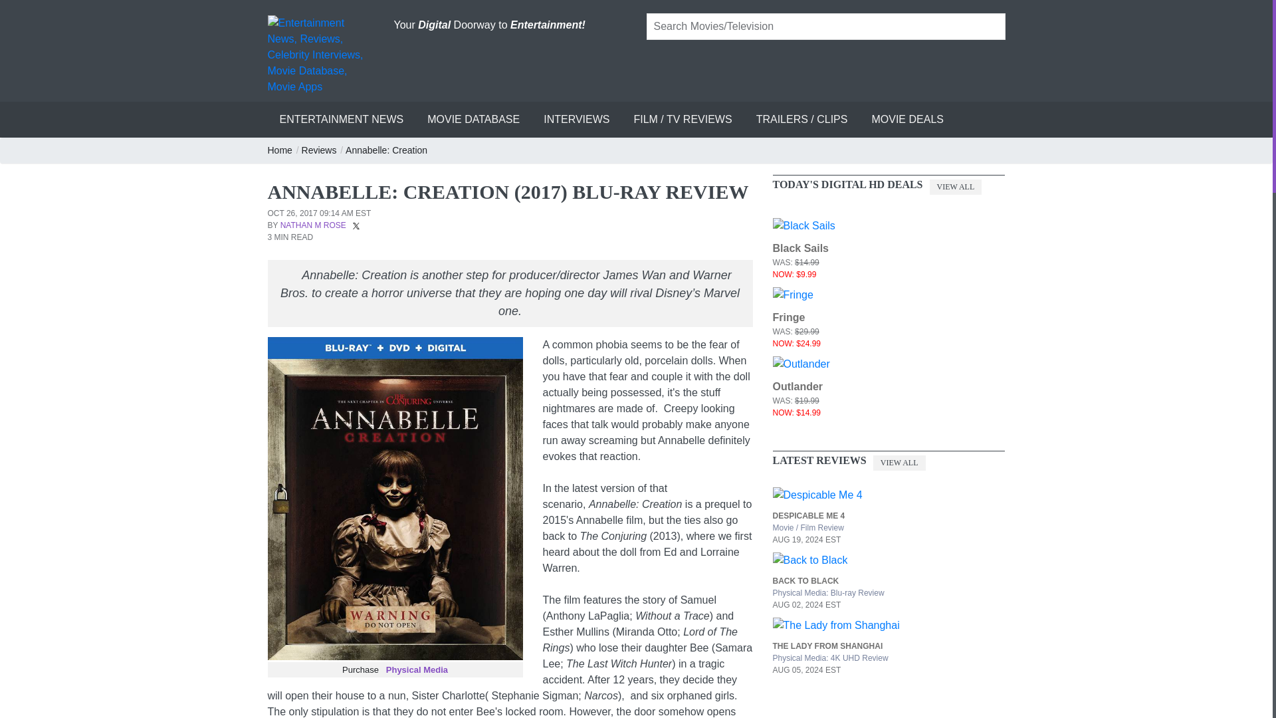 Image resolution: width=1276 pixels, height=718 pixels. I want to click on INTERVIEWS, so click(577, 120).